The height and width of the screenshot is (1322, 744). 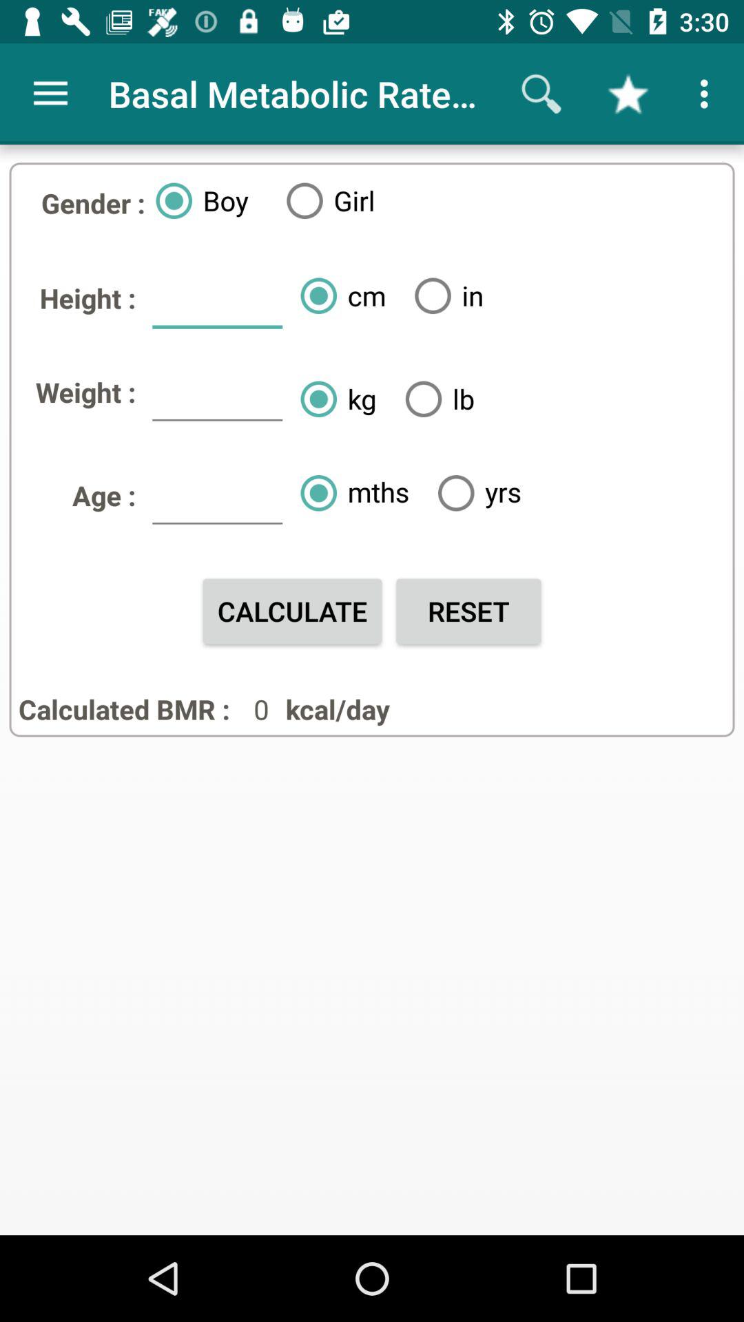 I want to click on tap the icon next to the gender : icon, so click(x=196, y=200).